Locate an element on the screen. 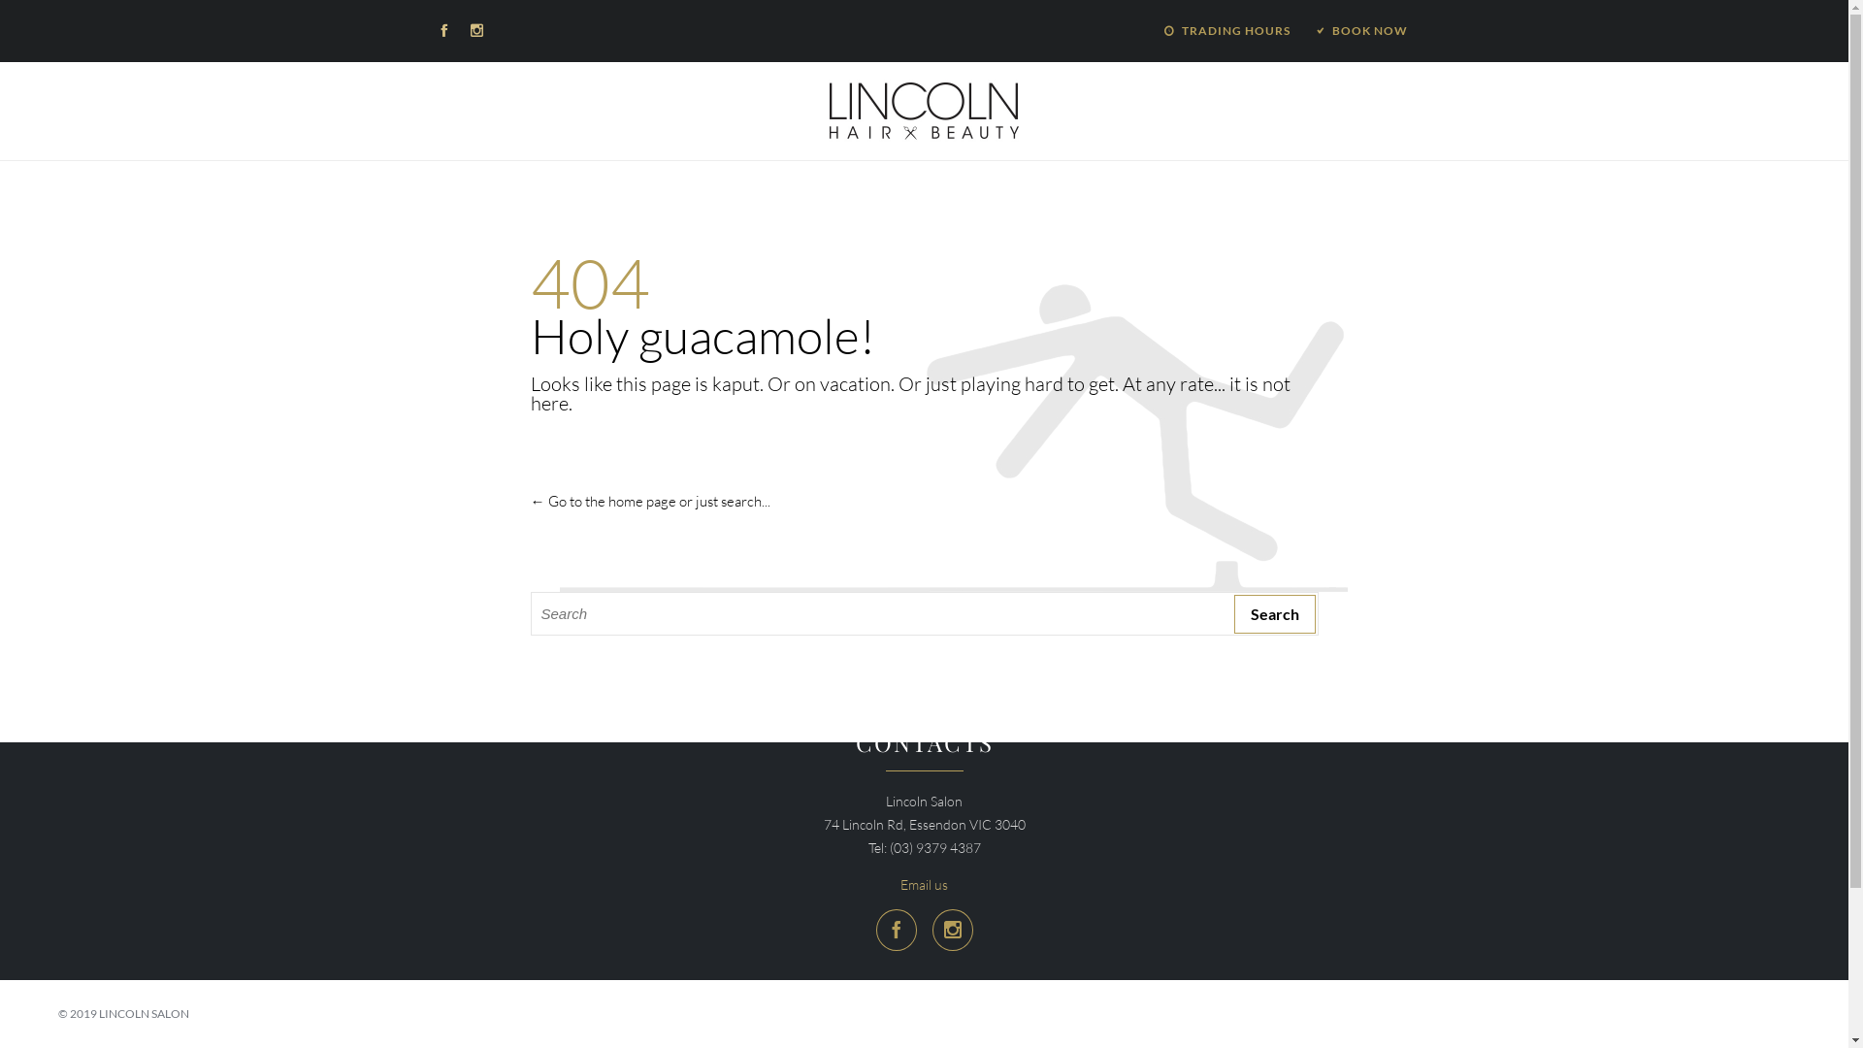  Search is located at coordinates (1275, 613).